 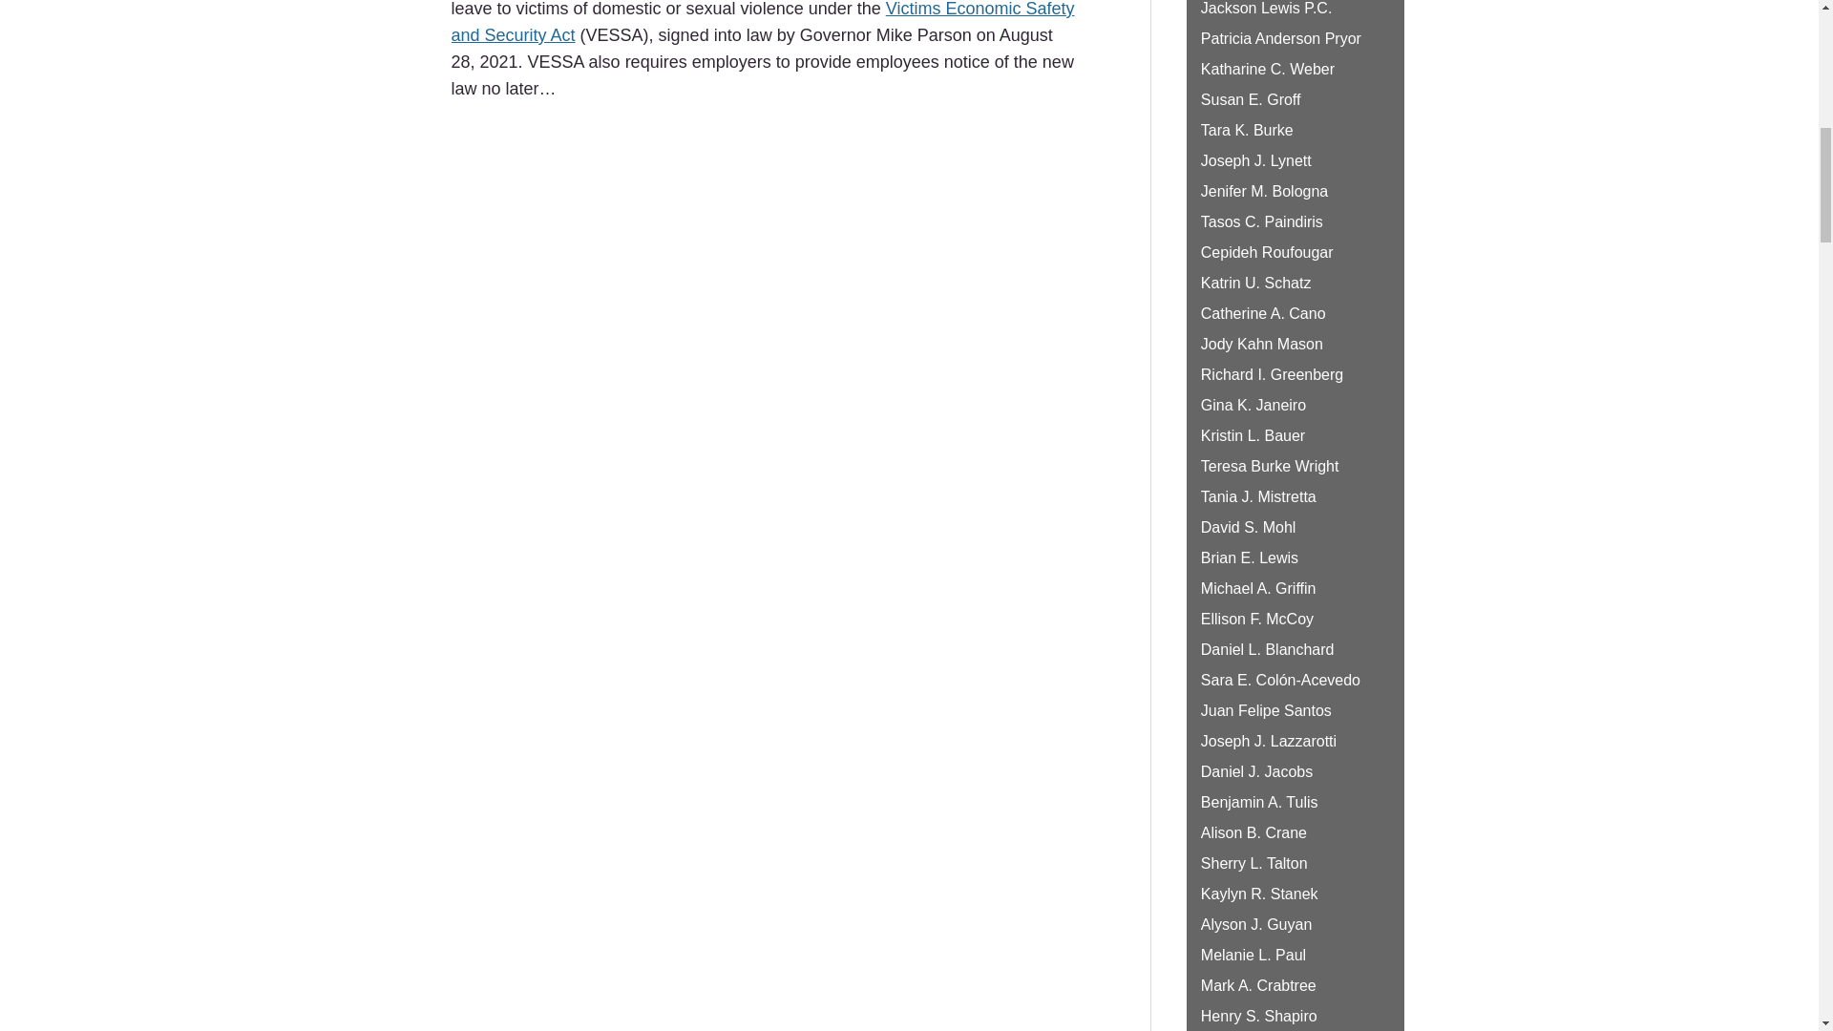 I want to click on Katrin U. Schatz, so click(x=1256, y=283).